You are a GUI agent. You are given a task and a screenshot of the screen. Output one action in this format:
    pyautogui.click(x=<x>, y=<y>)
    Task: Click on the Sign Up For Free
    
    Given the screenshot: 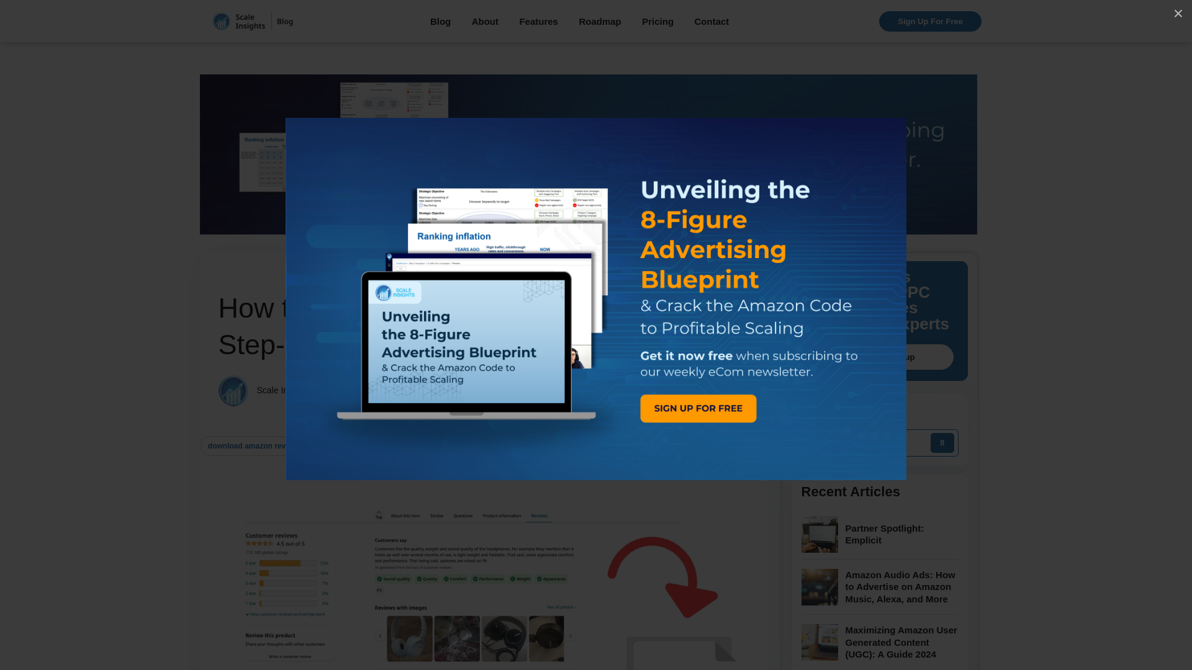 What is the action you would take?
    pyautogui.click(x=930, y=21)
    